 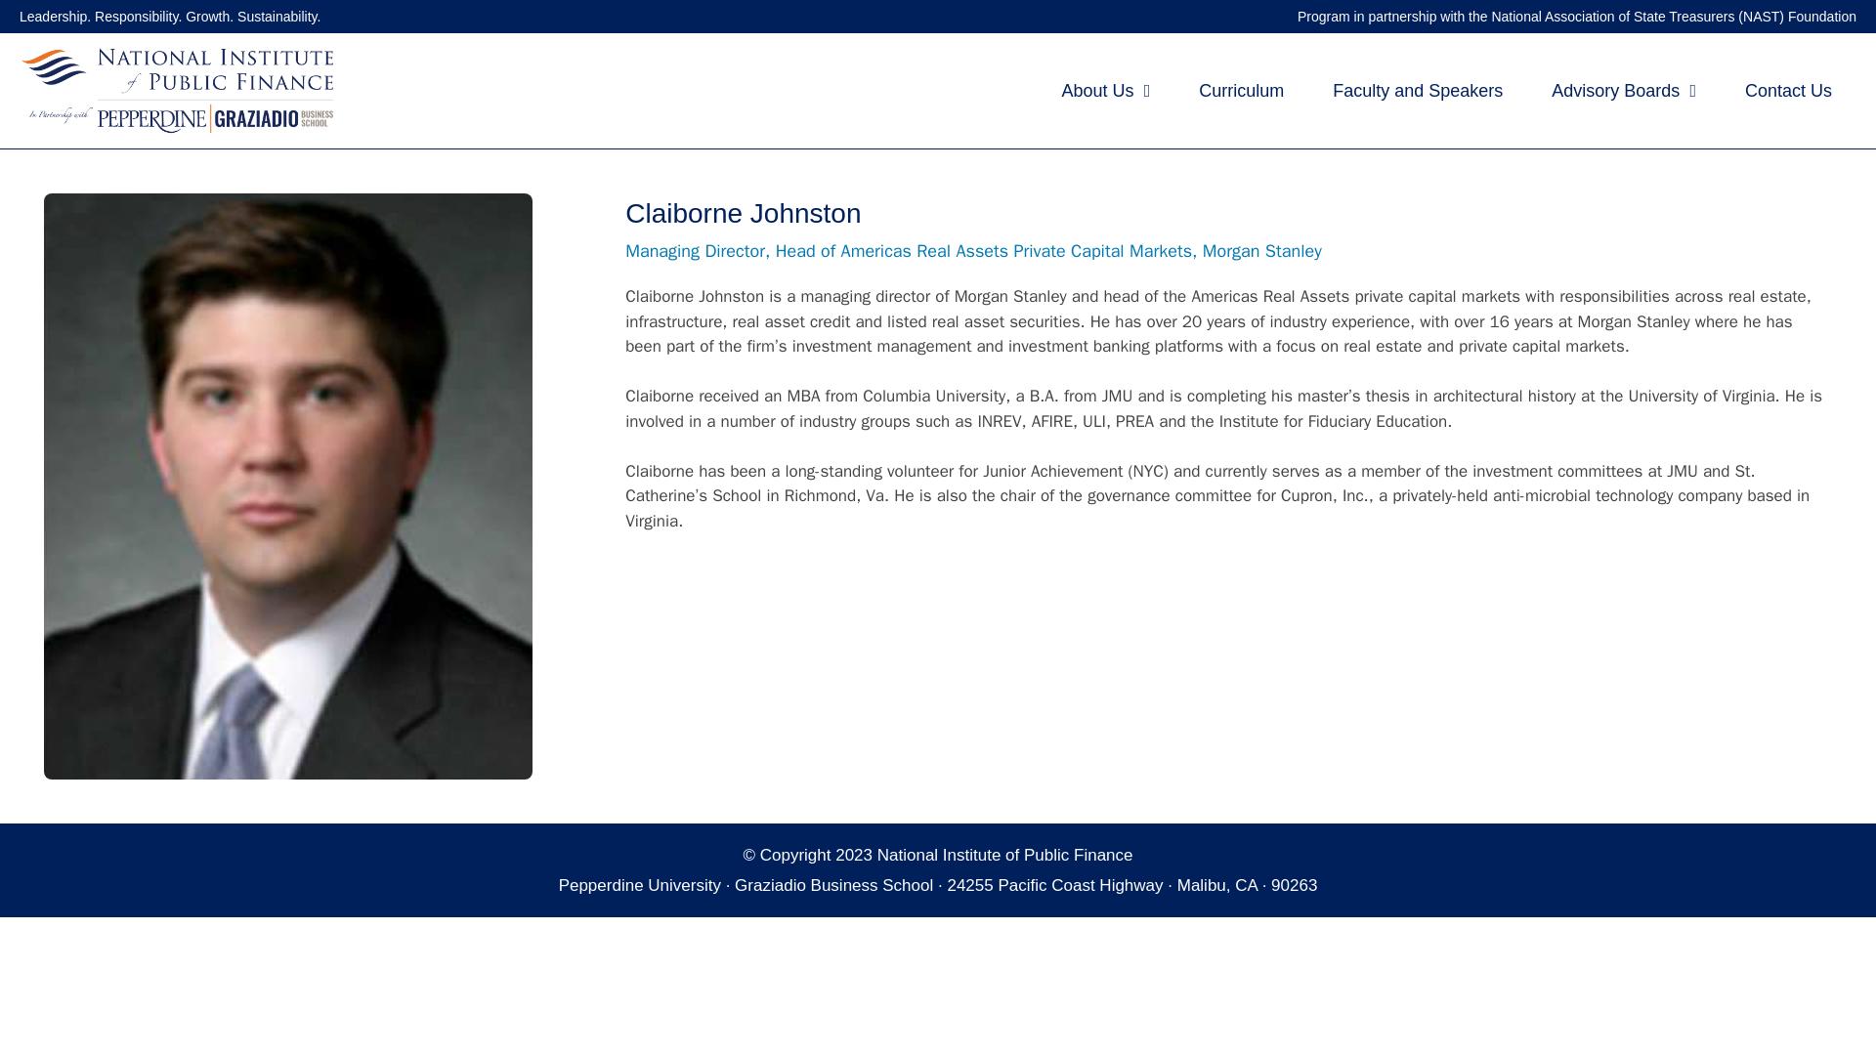 What do you see at coordinates (1106, 90) in the screenshot?
I see `About Us` at bounding box center [1106, 90].